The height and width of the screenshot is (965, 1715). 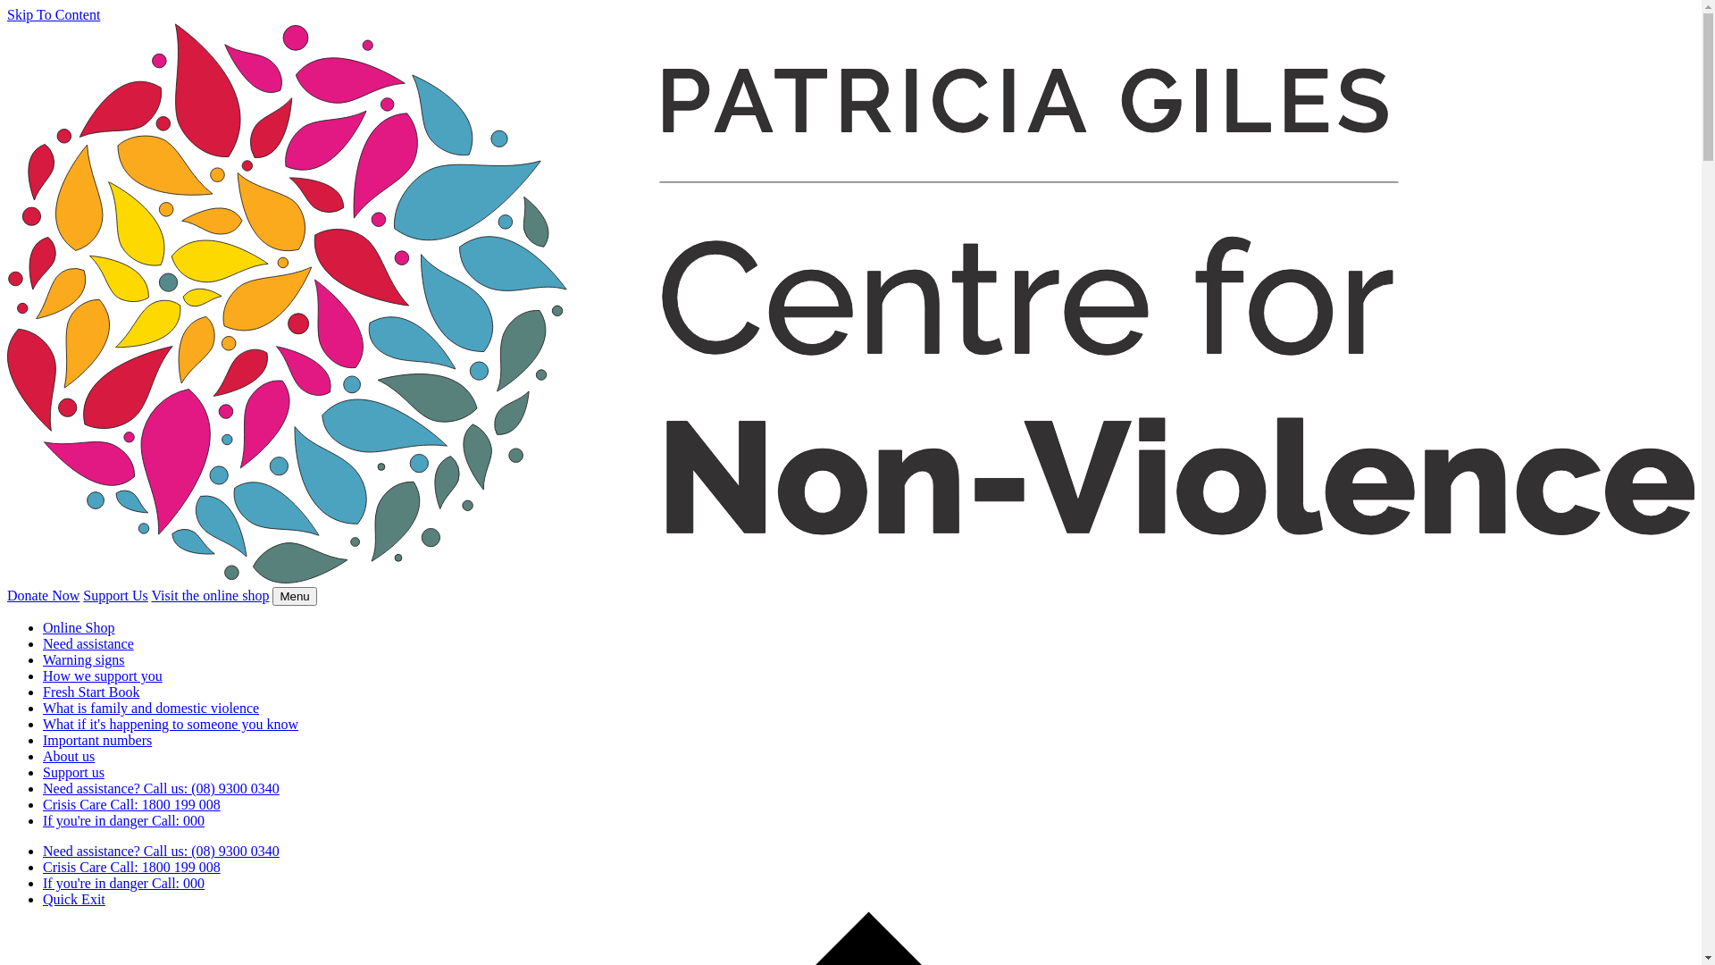 What do you see at coordinates (131, 804) in the screenshot?
I see `Crisis Care Call: 1800 199 008` at bounding box center [131, 804].